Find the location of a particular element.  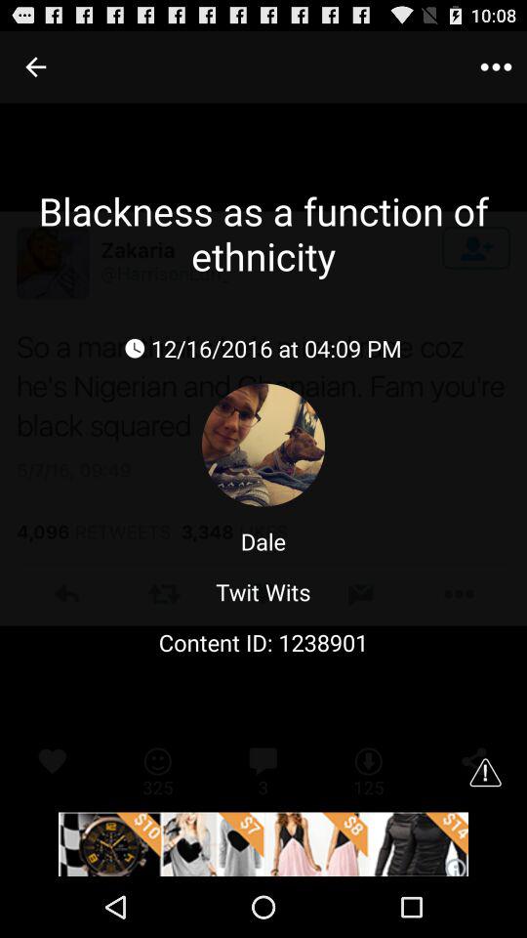

select the moving button is located at coordinates (263, 844).